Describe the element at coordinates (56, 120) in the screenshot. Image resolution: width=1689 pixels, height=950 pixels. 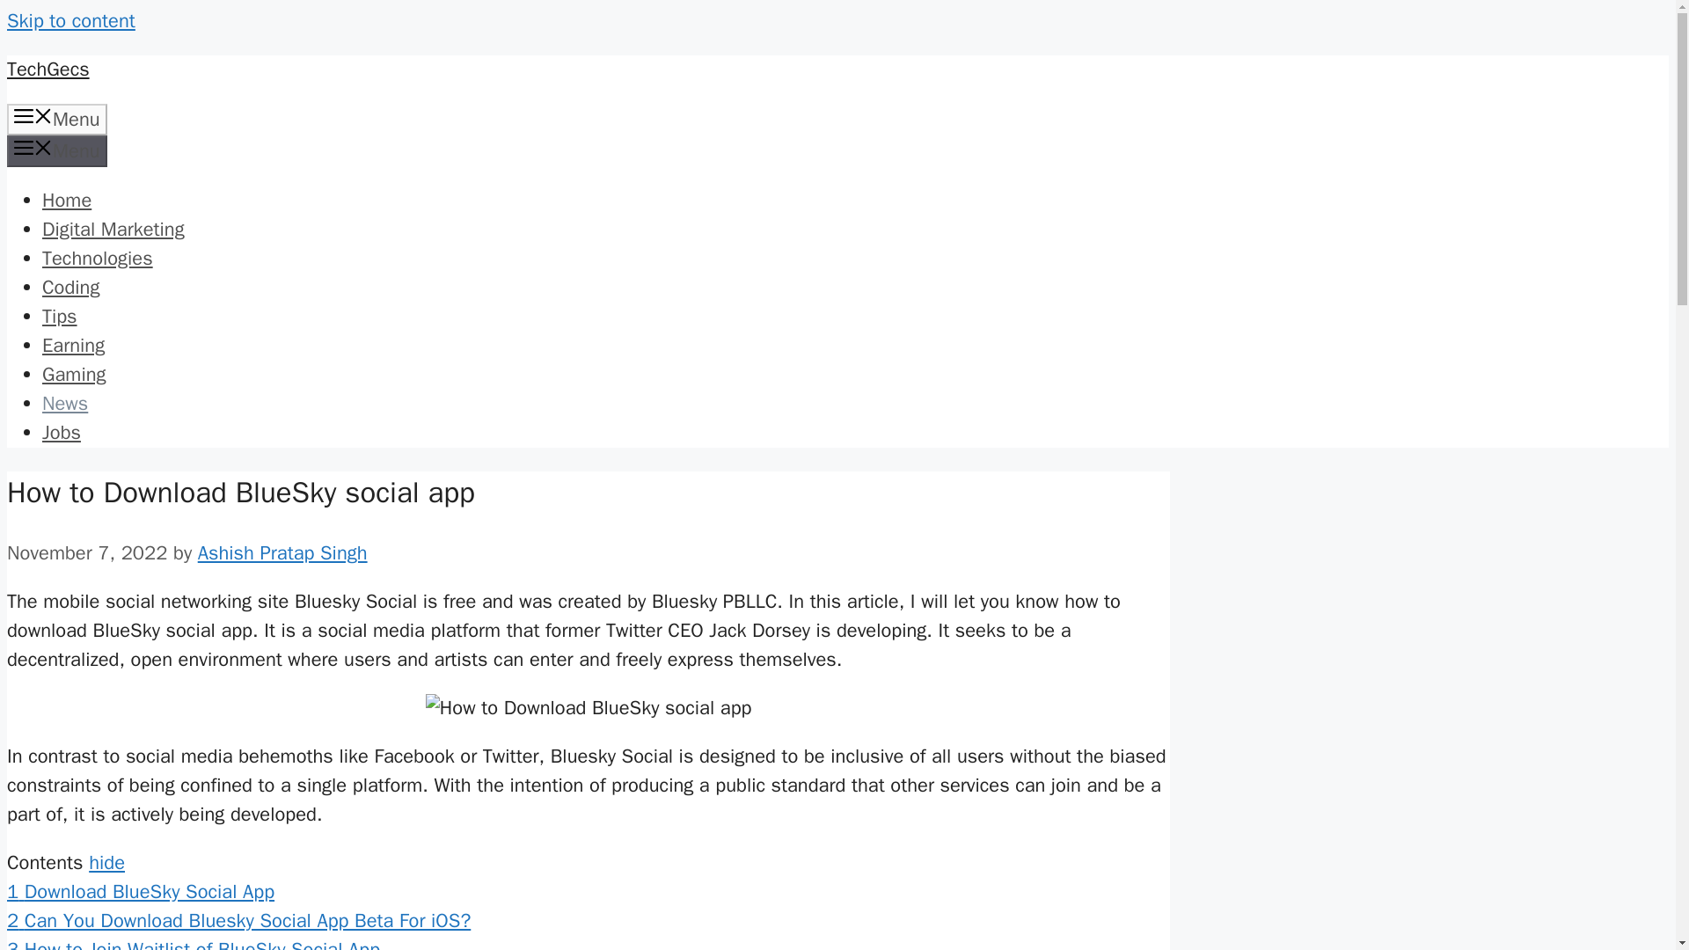
I see `Menu` at that location.